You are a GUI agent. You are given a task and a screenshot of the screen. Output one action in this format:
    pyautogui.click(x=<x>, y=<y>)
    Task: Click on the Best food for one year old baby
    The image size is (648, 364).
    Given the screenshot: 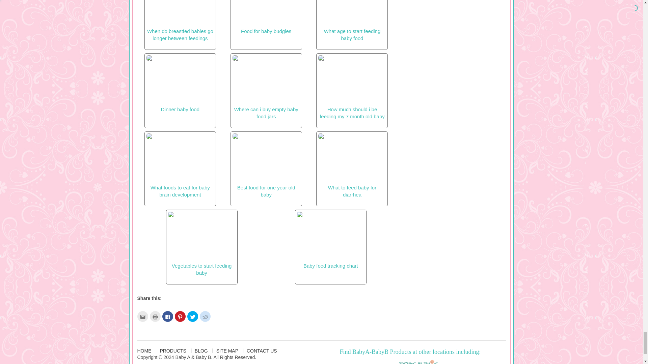 What is the action you would take?
    pyautogui.click(x=266, y=165)
    